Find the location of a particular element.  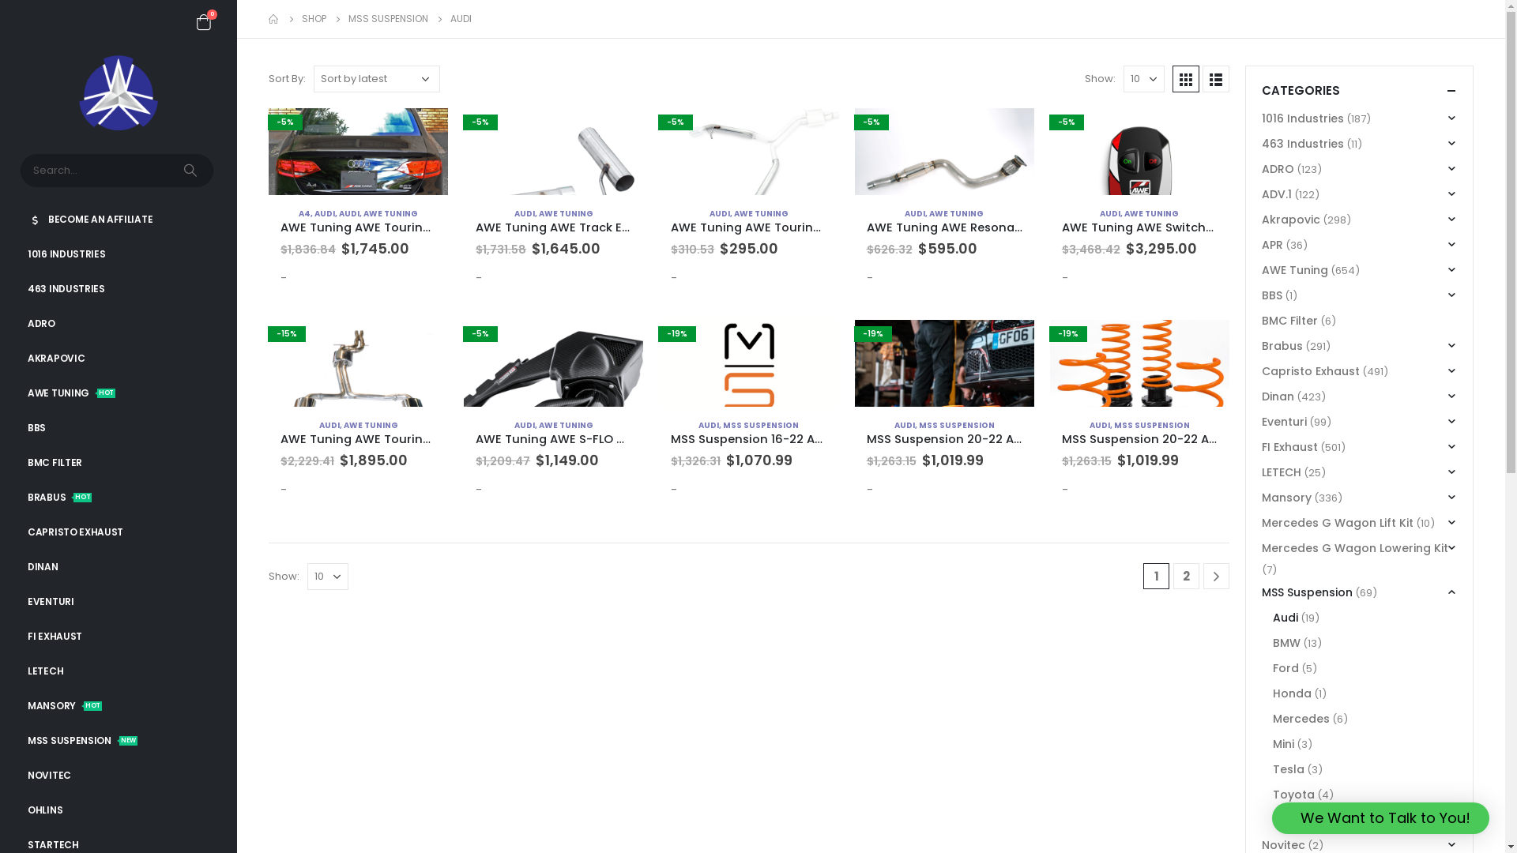

AWE TUNING is located at coordinates (1152, 213).